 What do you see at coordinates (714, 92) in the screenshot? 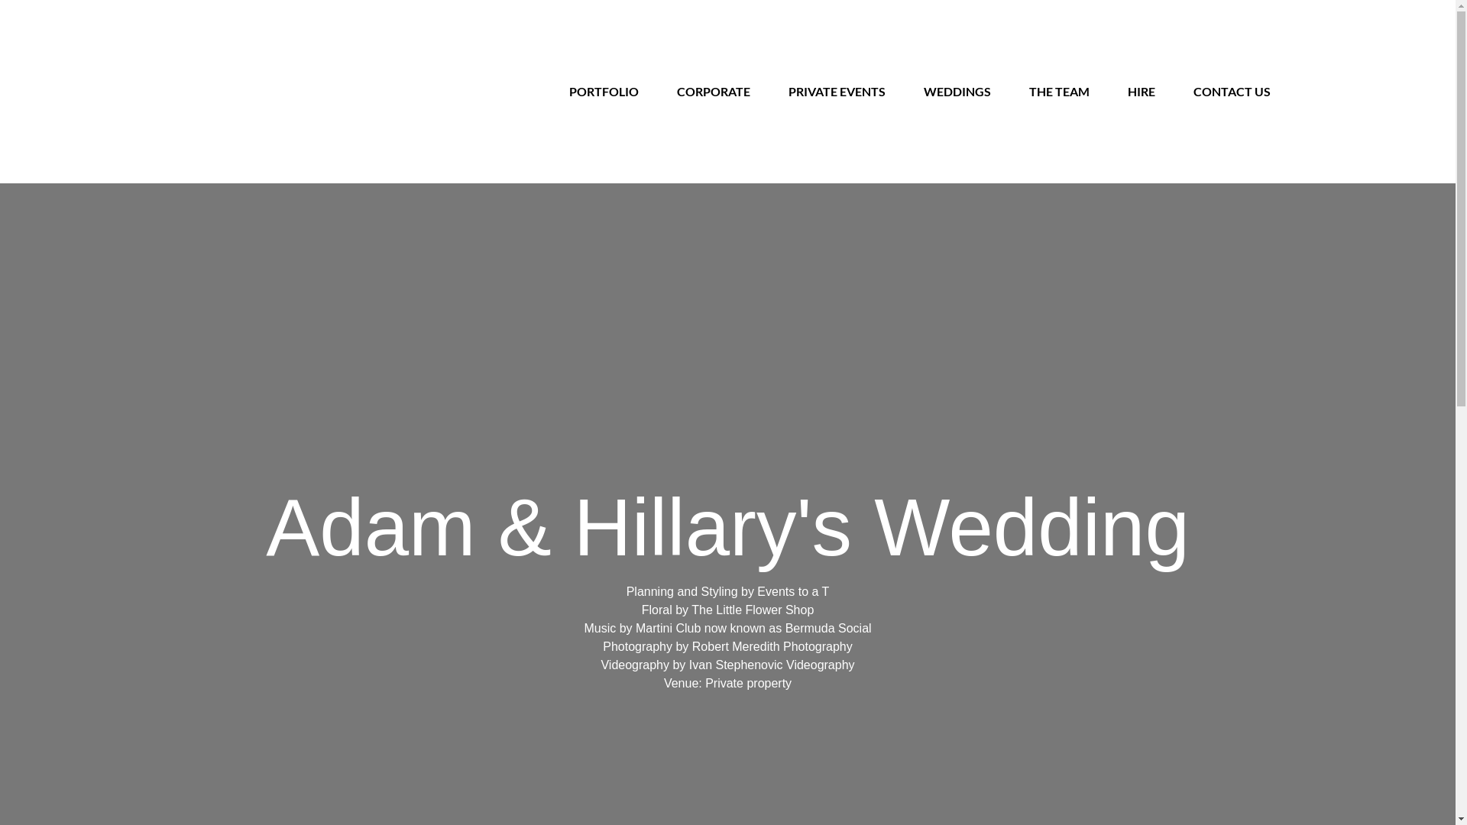
I see `CORPORATE` at bounding box center [714, 92].